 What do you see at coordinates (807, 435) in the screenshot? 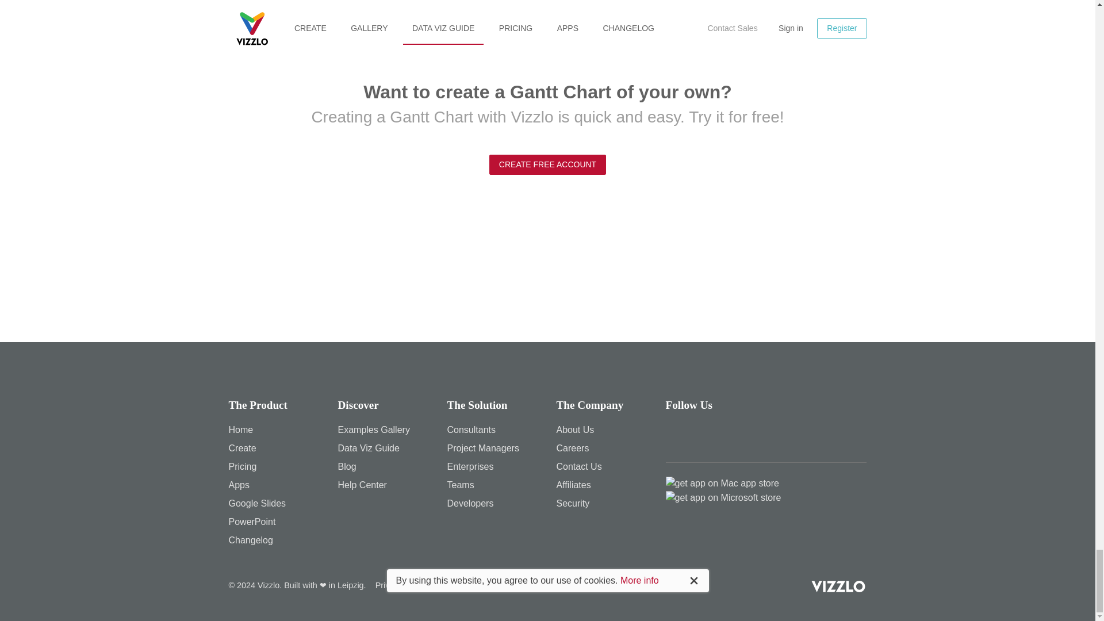
I see `GitHub` at bounding box center [807, 435].